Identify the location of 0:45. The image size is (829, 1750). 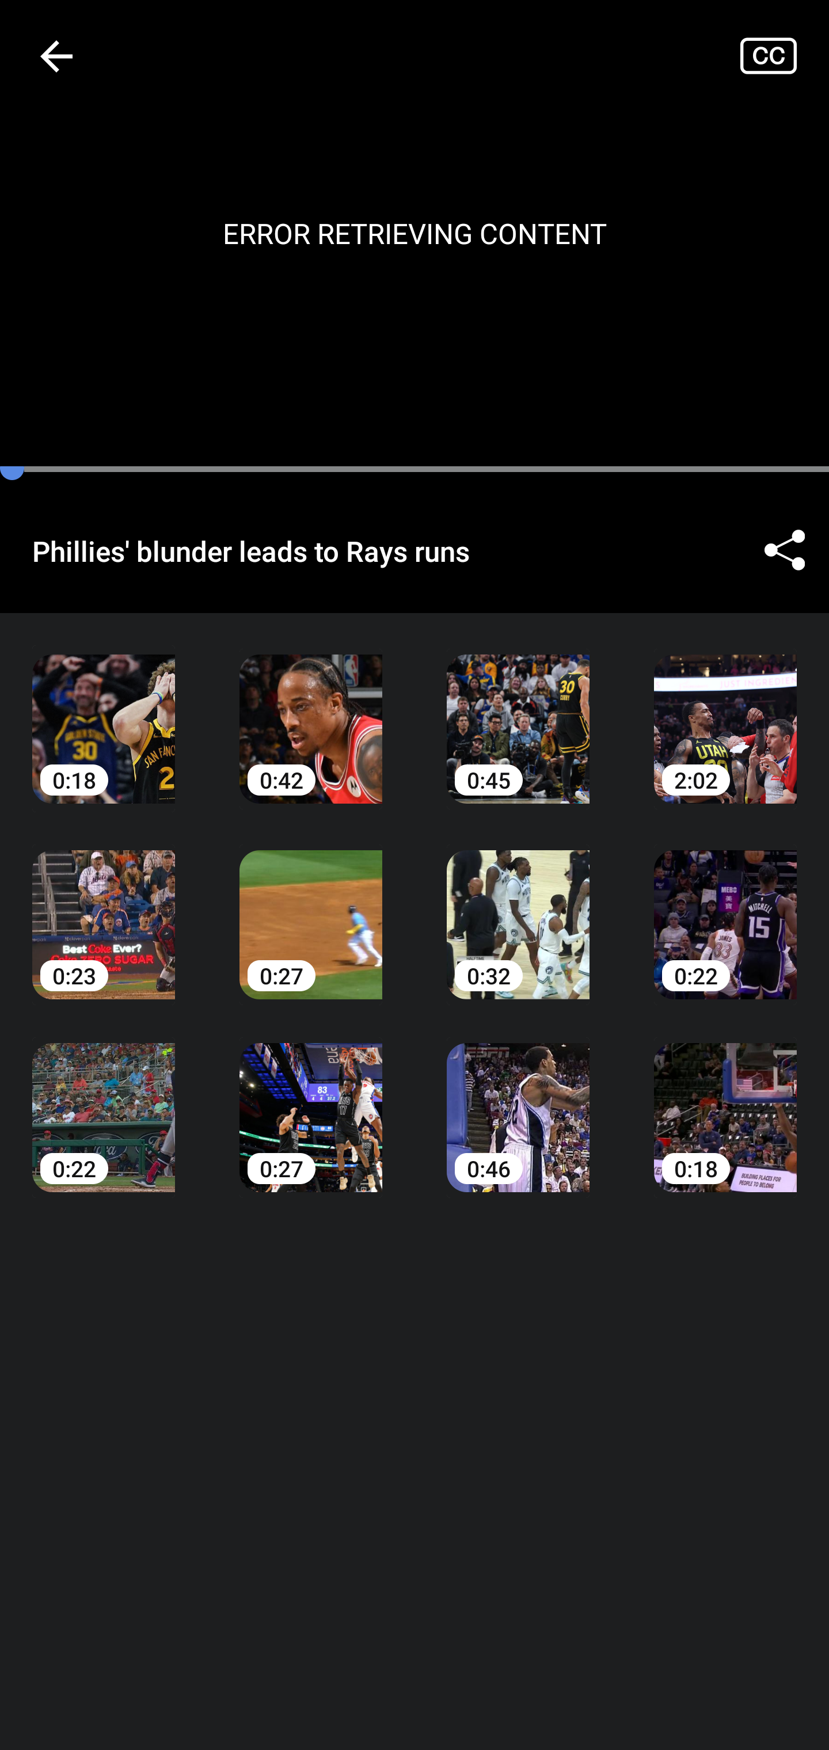
(518, 712).